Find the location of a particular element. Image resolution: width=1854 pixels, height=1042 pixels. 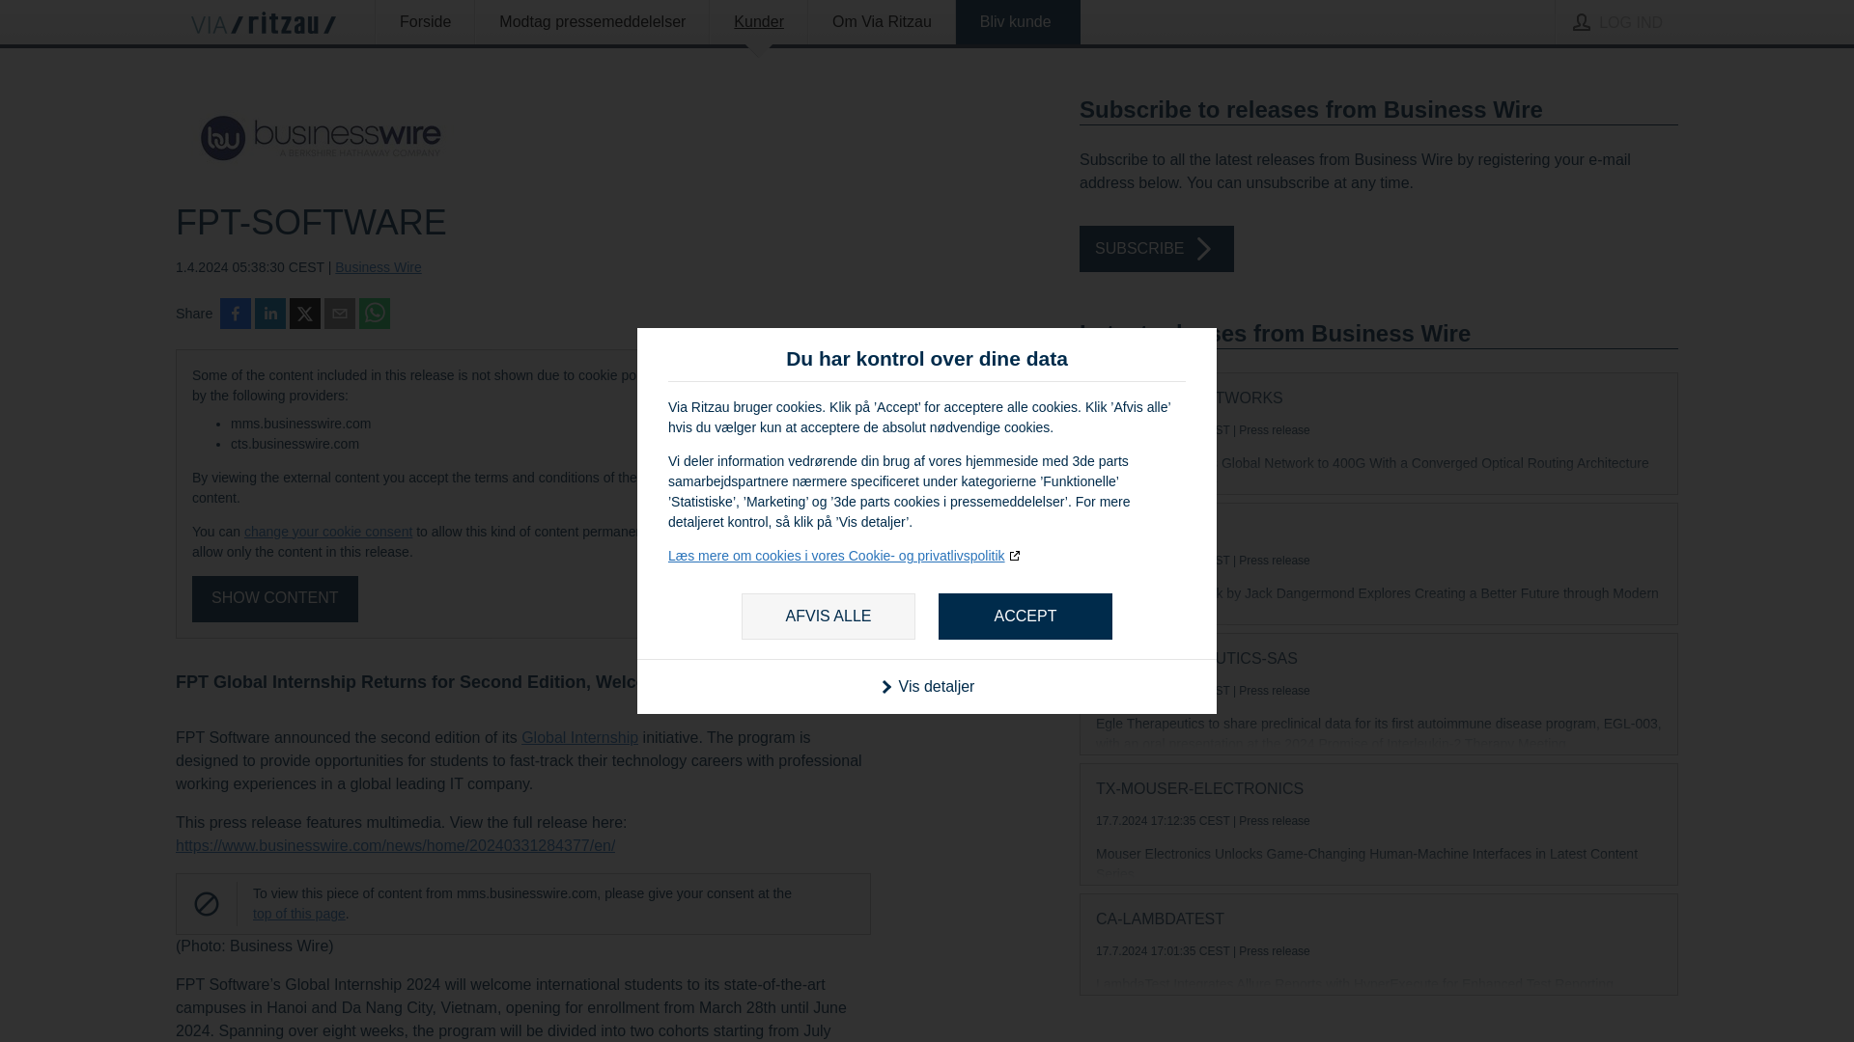

AFVIS ALLE is located at coordinates (829, 616).